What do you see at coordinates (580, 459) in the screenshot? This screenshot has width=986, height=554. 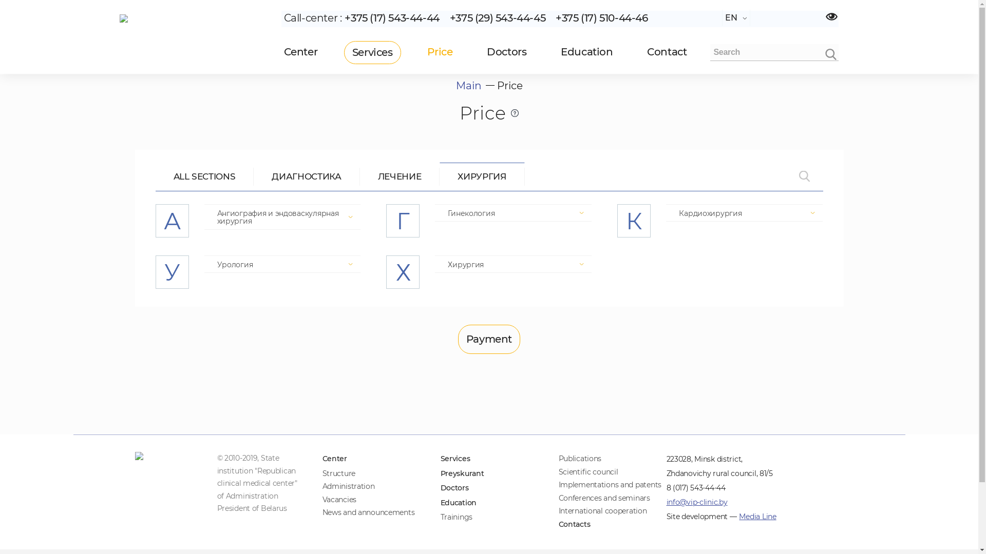 I see `Publications` at bounding box center [580, 459].